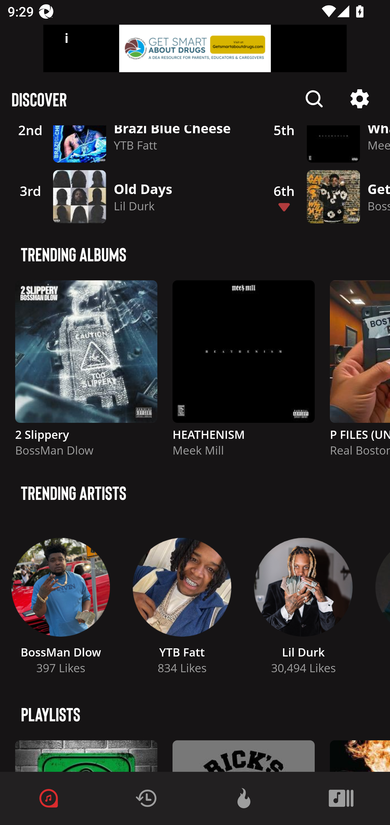 This screenshot has height=825, width=390. I want to click on Description HEATHENISM Meek Mill, so click(243, 373).